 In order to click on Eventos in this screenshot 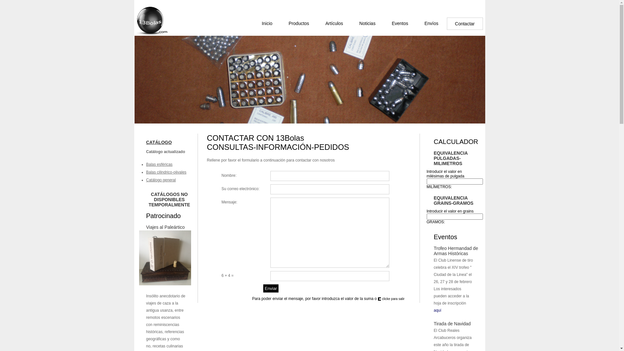, I will do `click(400, 23)`.